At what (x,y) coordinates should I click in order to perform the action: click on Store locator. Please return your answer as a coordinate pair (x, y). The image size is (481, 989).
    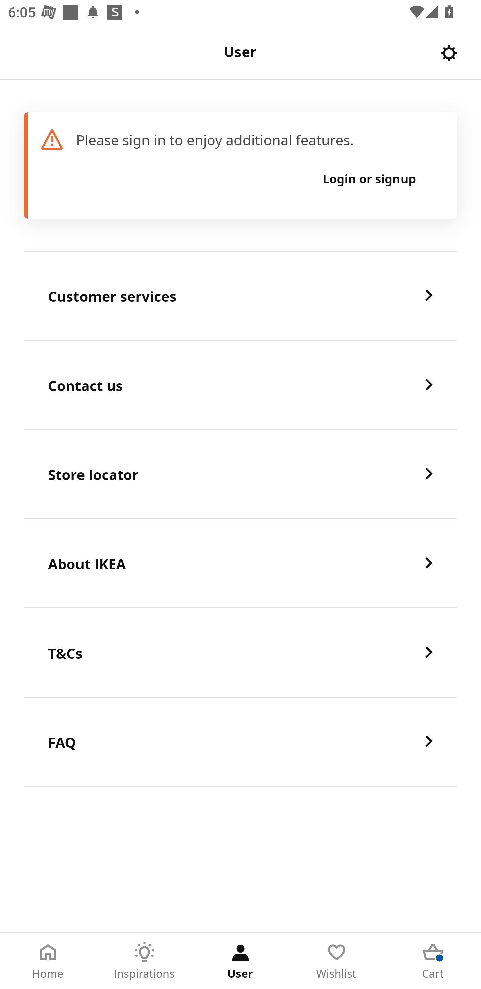
    Looking at the image, I should click on (240, 474).